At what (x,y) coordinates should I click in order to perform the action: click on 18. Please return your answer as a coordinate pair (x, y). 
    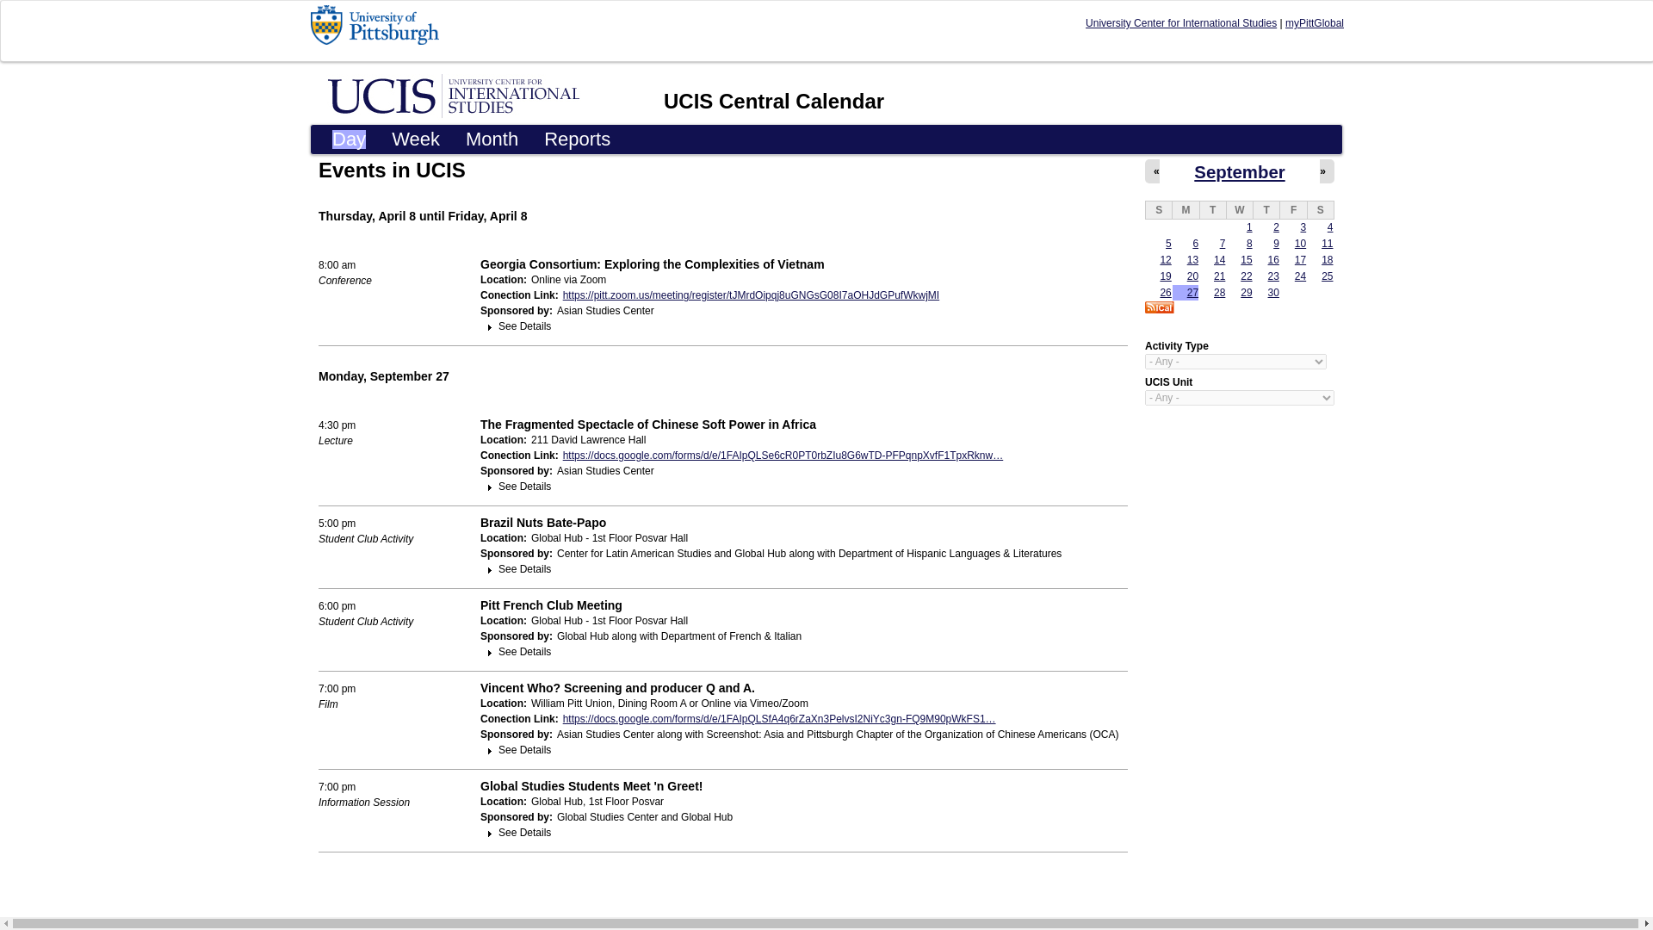
    Looking at the image, I should click on (1326, 259).